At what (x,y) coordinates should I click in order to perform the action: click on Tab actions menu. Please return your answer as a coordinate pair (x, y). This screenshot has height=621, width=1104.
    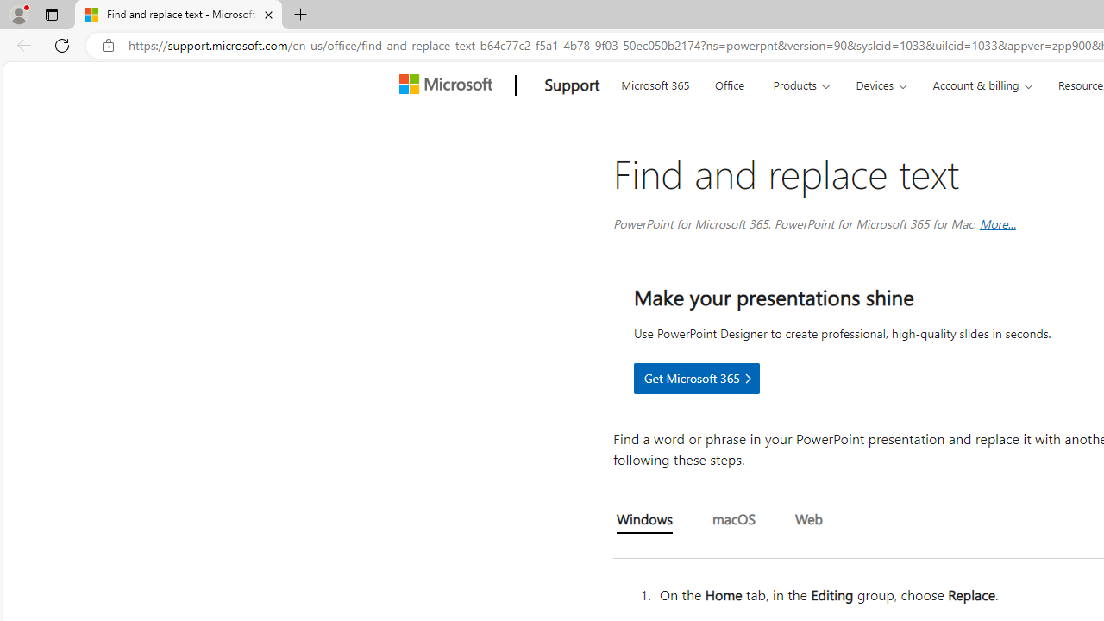
    Looking at the image, I should click on (51, 14).